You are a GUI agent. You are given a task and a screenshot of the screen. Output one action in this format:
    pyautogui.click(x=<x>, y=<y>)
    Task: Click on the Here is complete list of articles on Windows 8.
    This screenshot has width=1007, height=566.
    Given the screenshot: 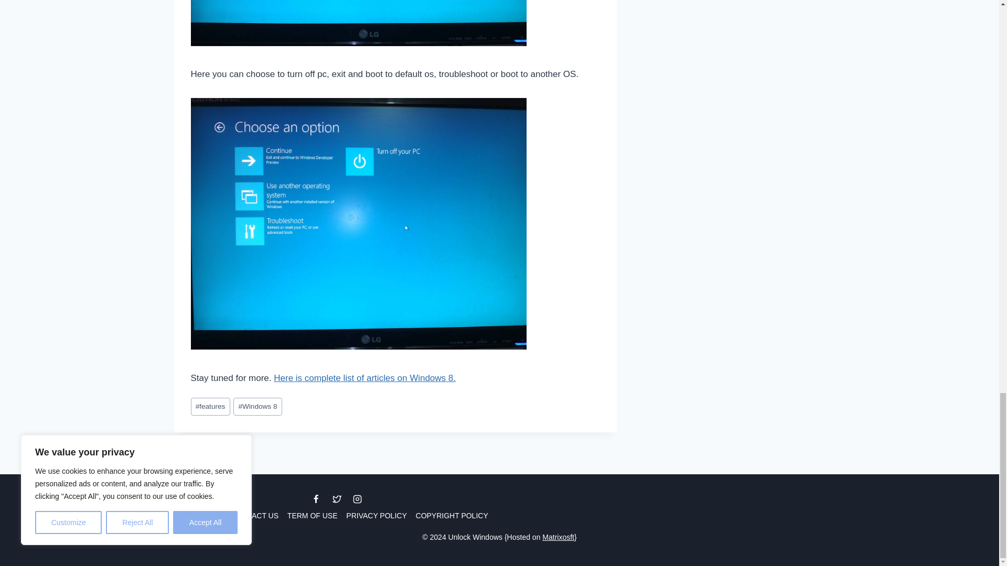 What is the action you would take?
    pyautogui.click(x=365, y=378)
    